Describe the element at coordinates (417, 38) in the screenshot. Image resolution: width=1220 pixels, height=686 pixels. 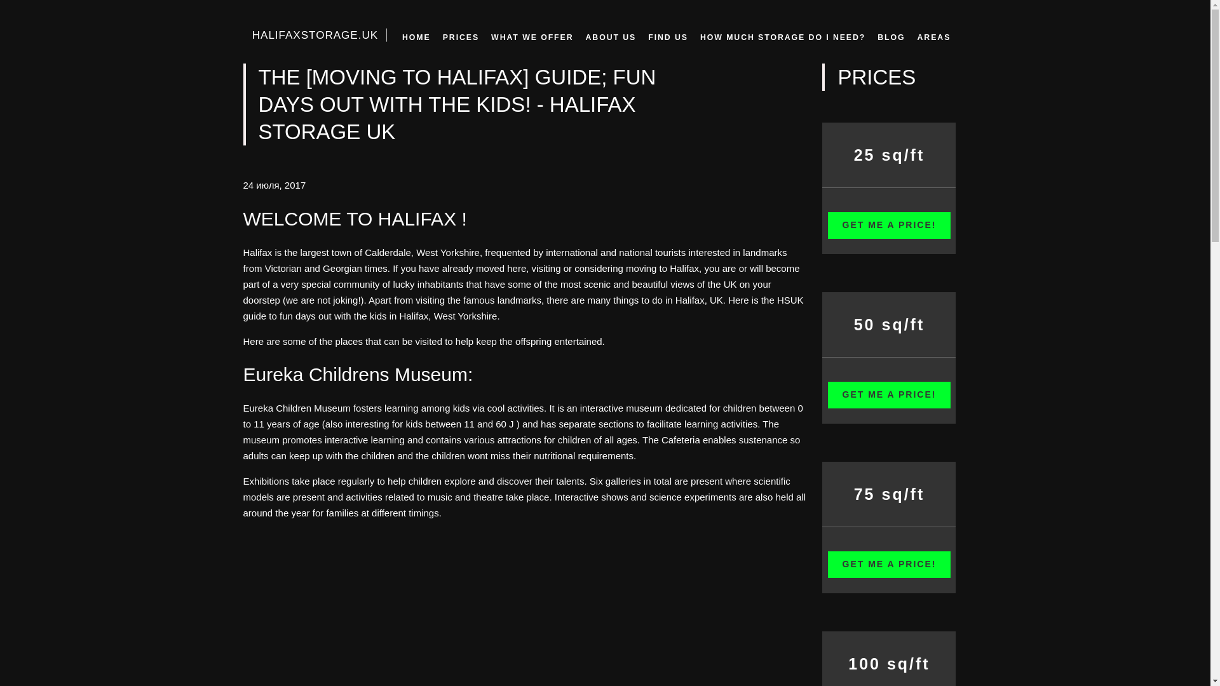
I see `HOME` at that location.